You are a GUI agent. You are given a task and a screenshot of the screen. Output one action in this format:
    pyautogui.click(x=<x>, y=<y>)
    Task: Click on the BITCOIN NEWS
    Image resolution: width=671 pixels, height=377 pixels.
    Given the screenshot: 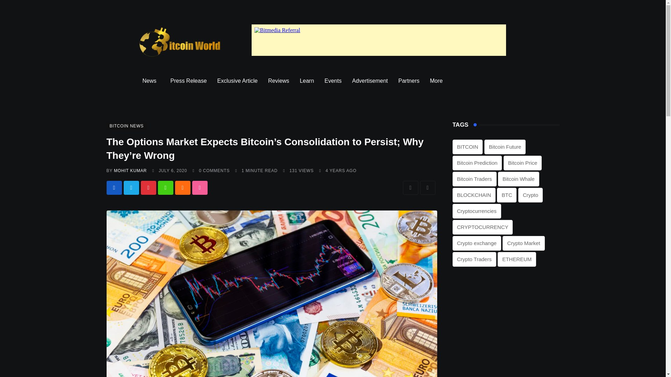 What is the action you would take?
    pyautogui.click(x=127, y=126)
    